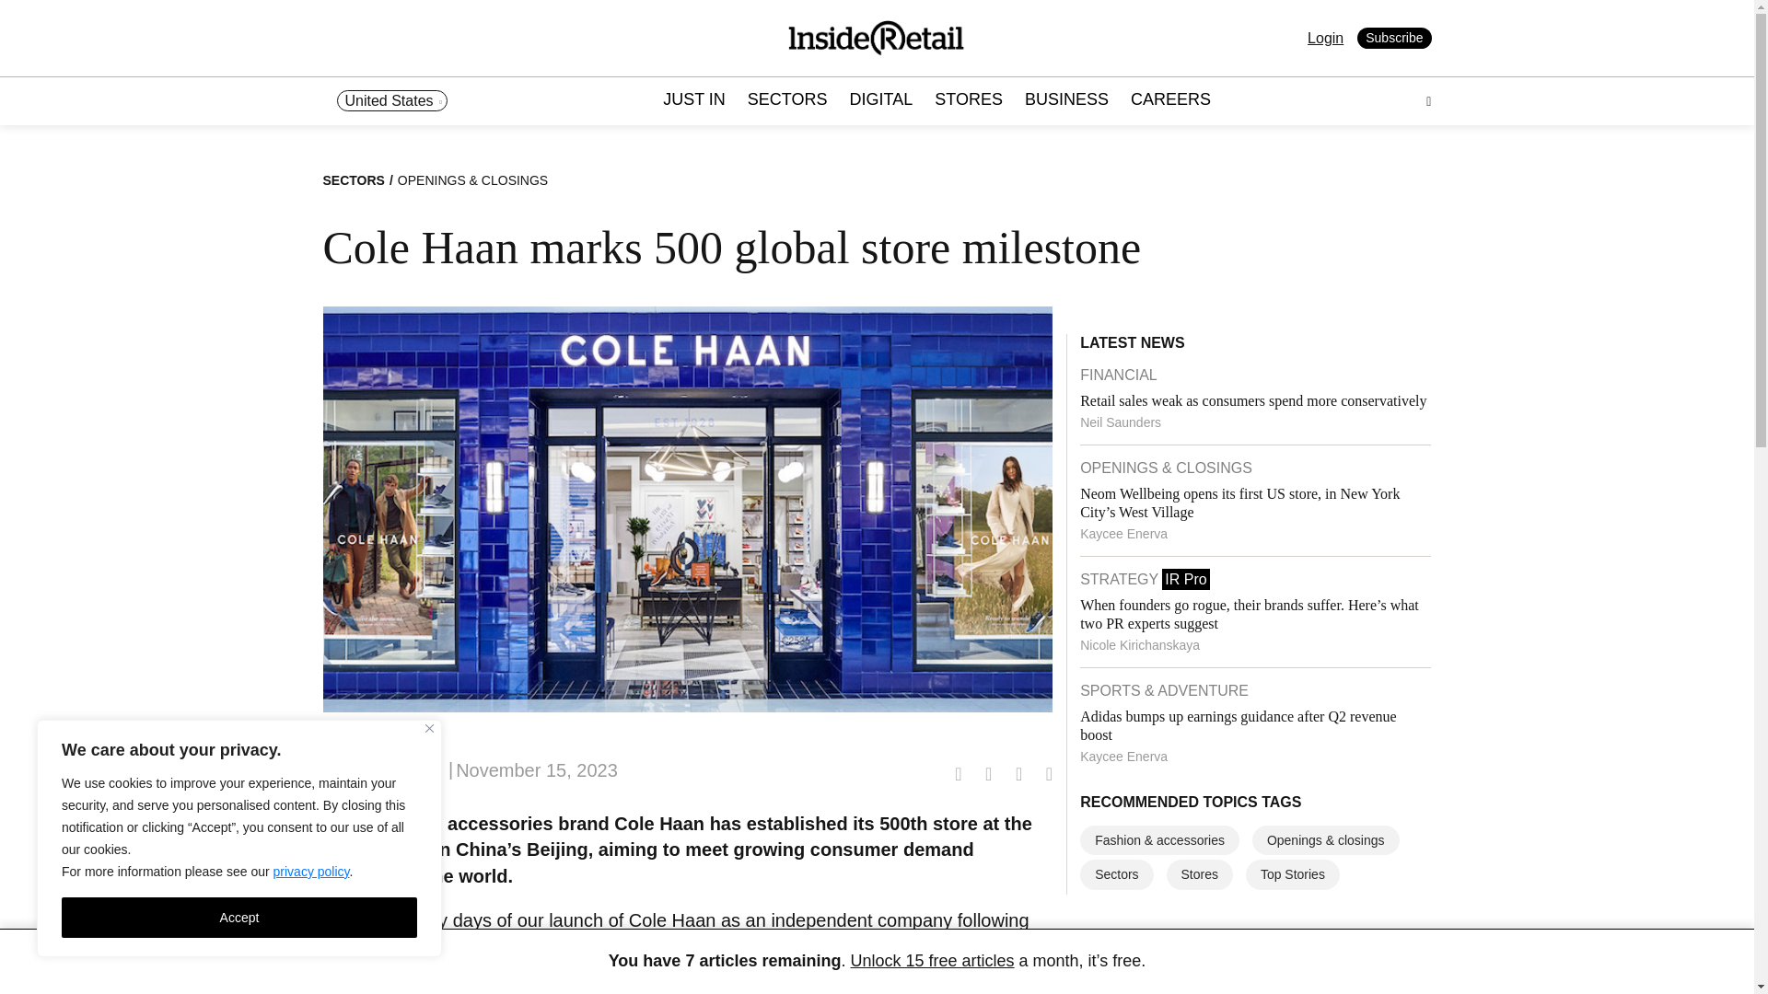 Image resolution: width=1768 pixels, height=994 pixels. I want to click on JUST IN, so click(693, 101).